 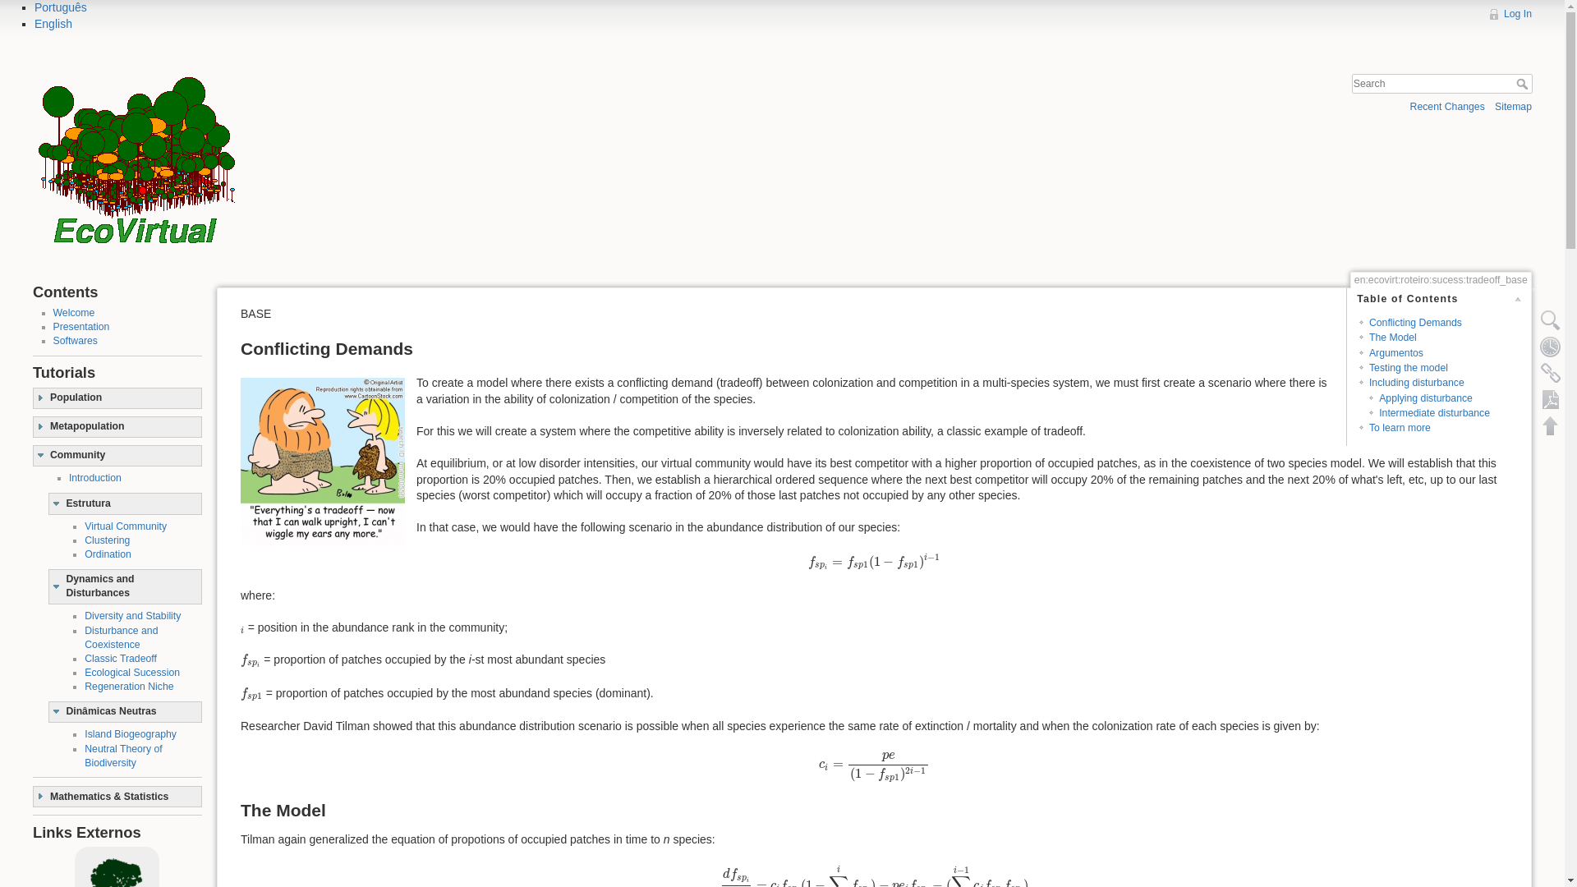 I want to click on Introduction, so click(x=95, y=478).